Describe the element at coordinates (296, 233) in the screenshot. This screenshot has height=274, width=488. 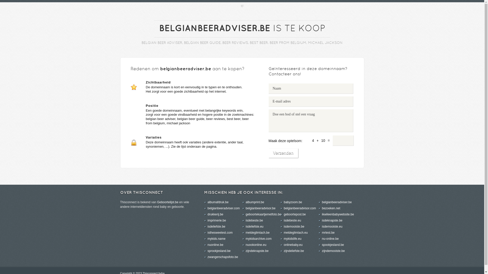
I see `metdeglimlach.eu` at that location.